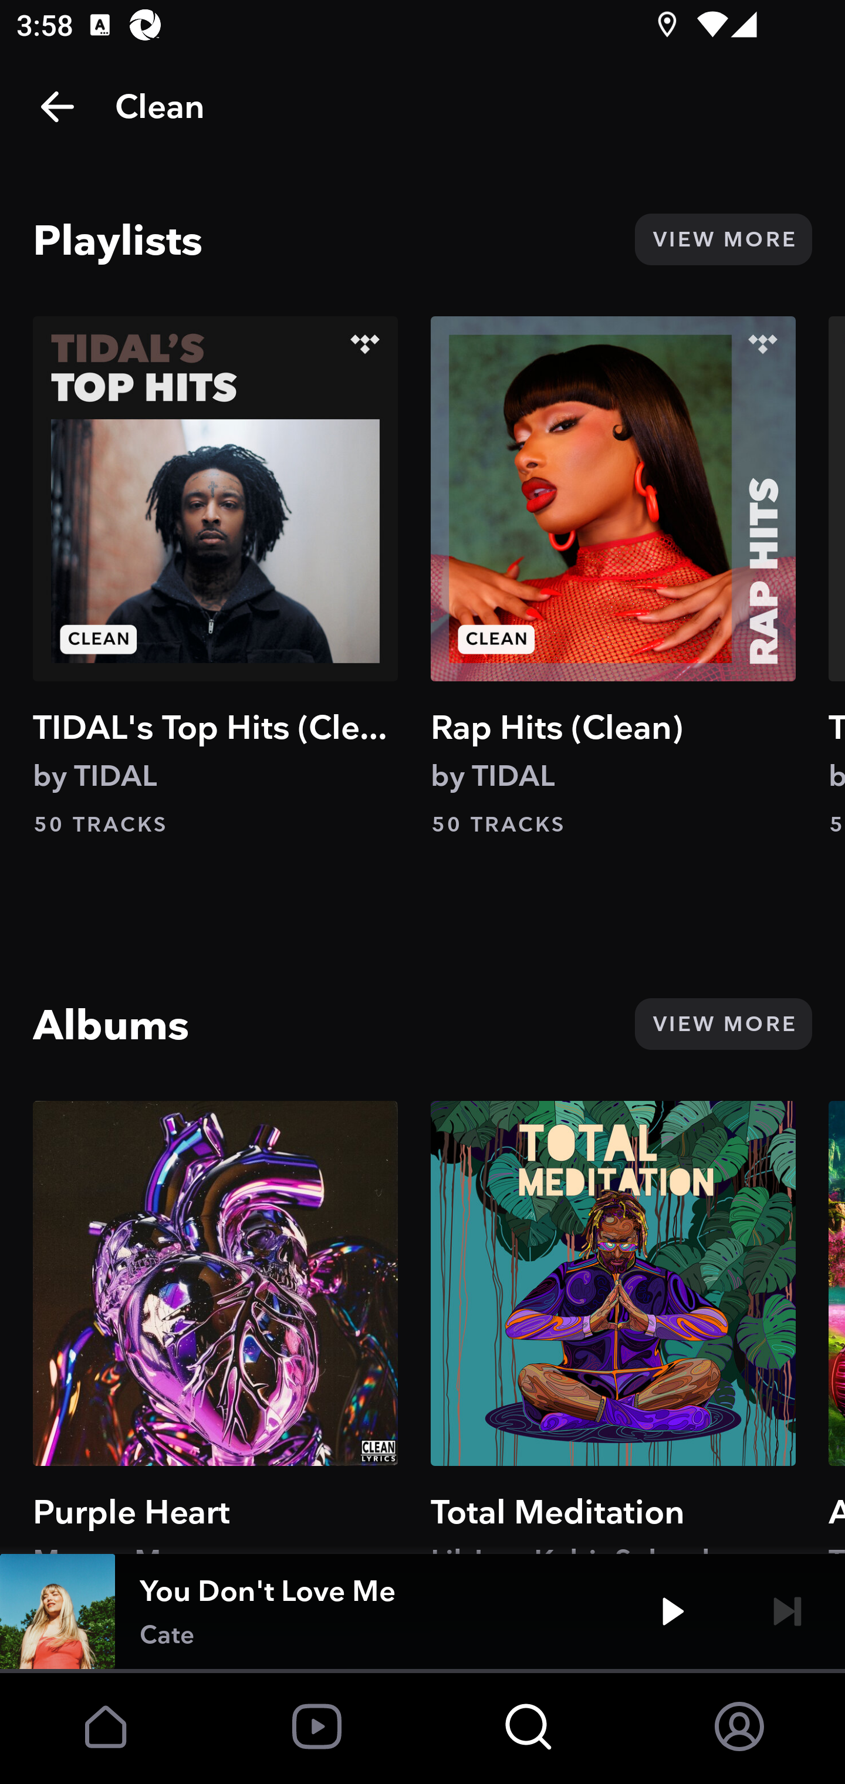  Describe the element at coordinates (215, 1327) in the screenshot. I see `Purple Heart Money Man` at that location.